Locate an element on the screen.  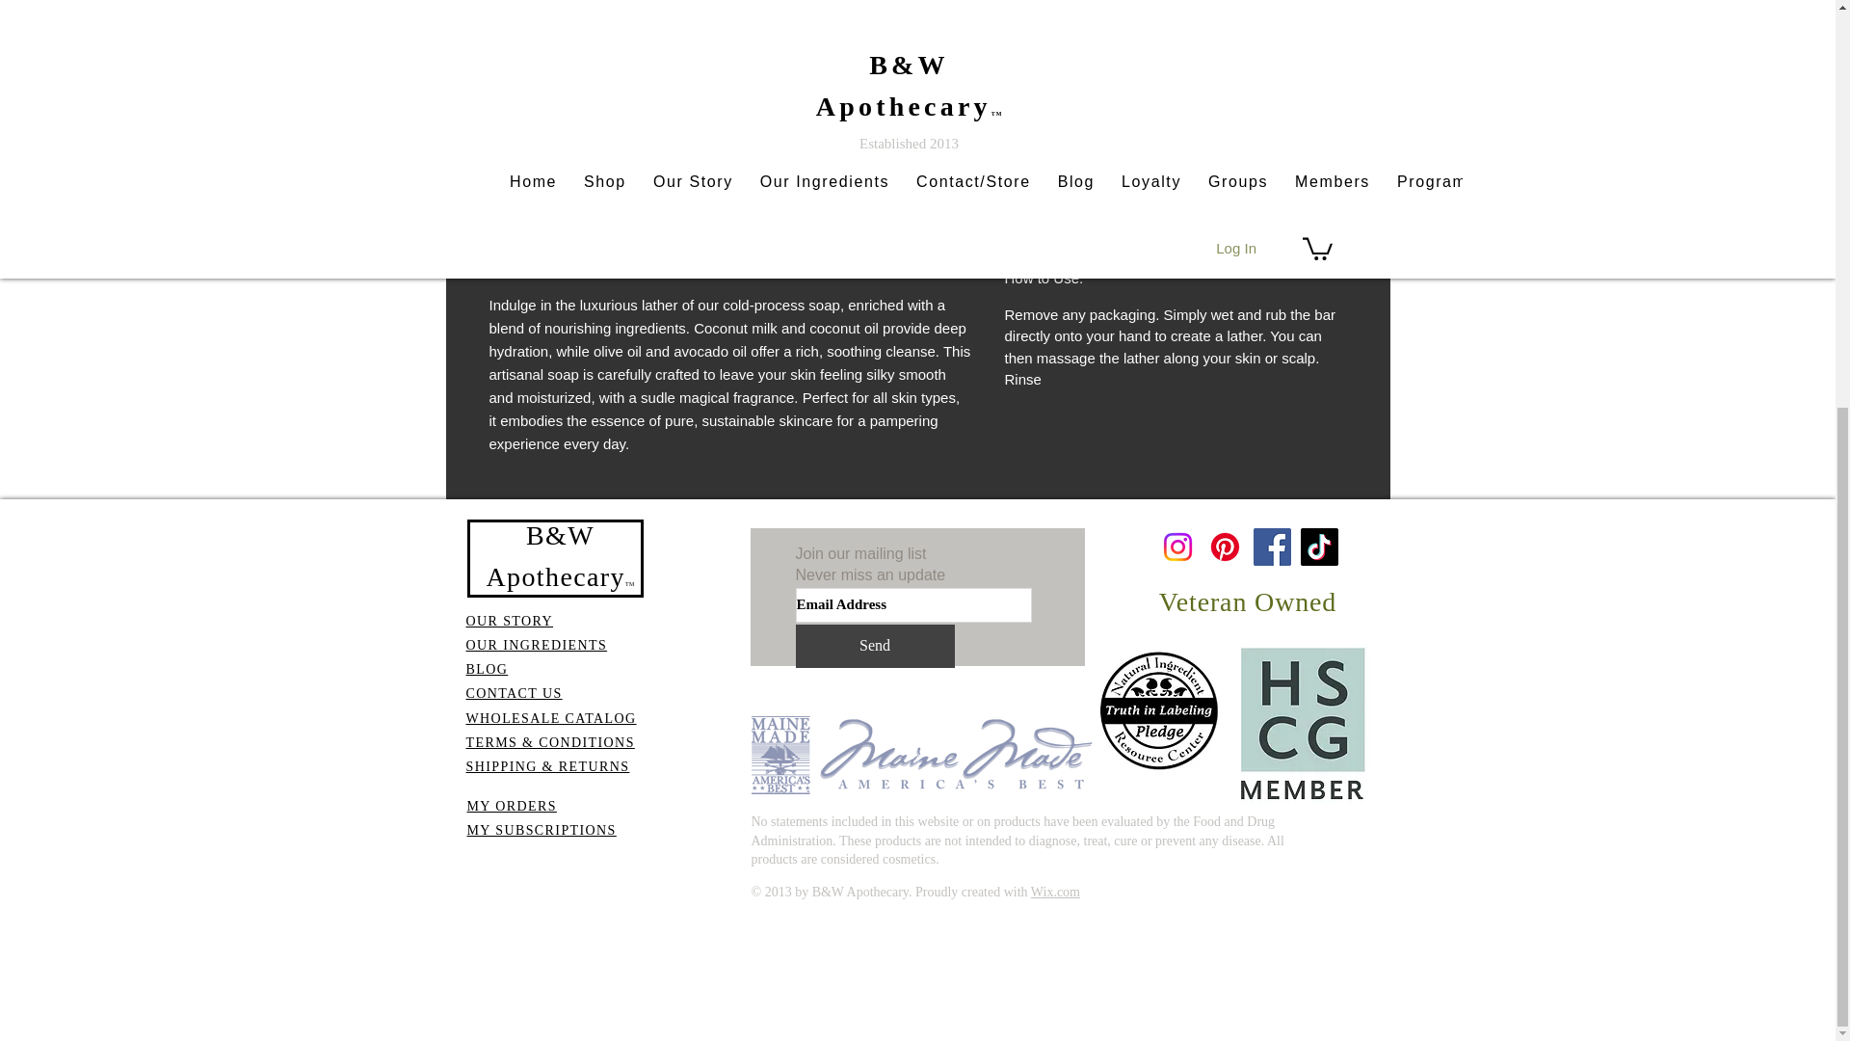
OUR INGREDIENTS is located at coordinates (537, 646).